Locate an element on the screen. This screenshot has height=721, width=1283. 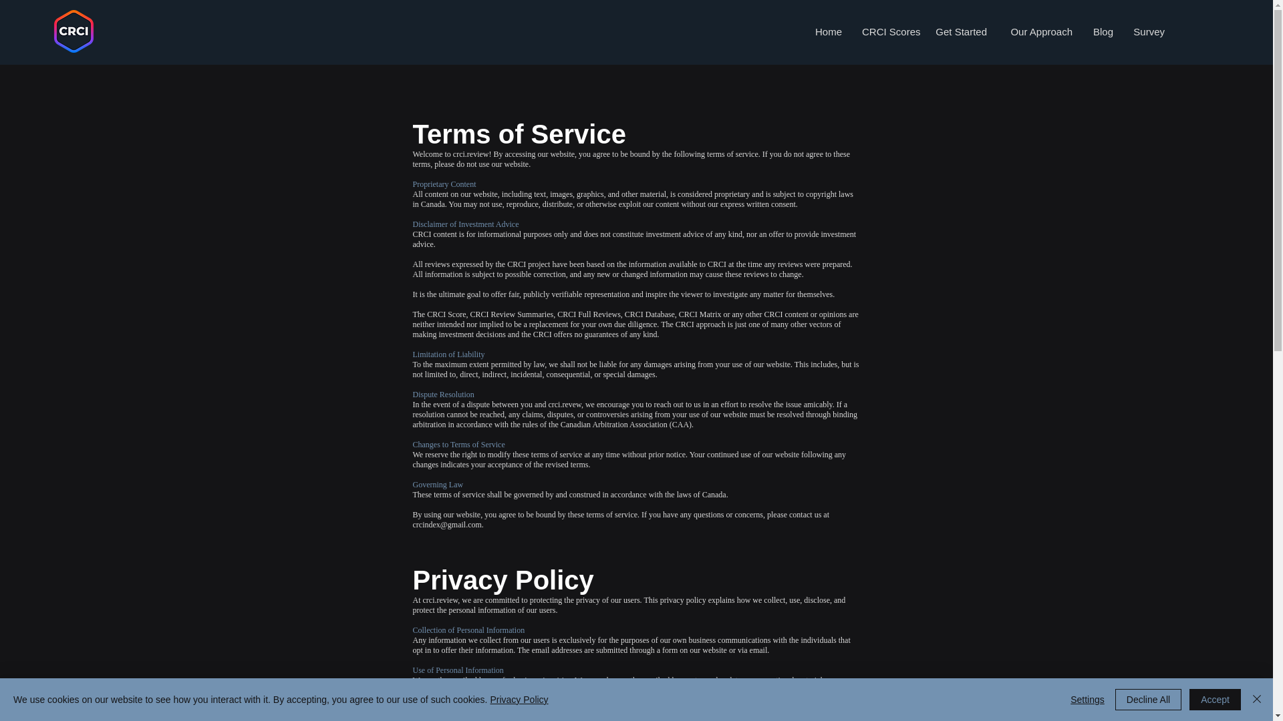
Accept is located at coordinates (1215, 700).